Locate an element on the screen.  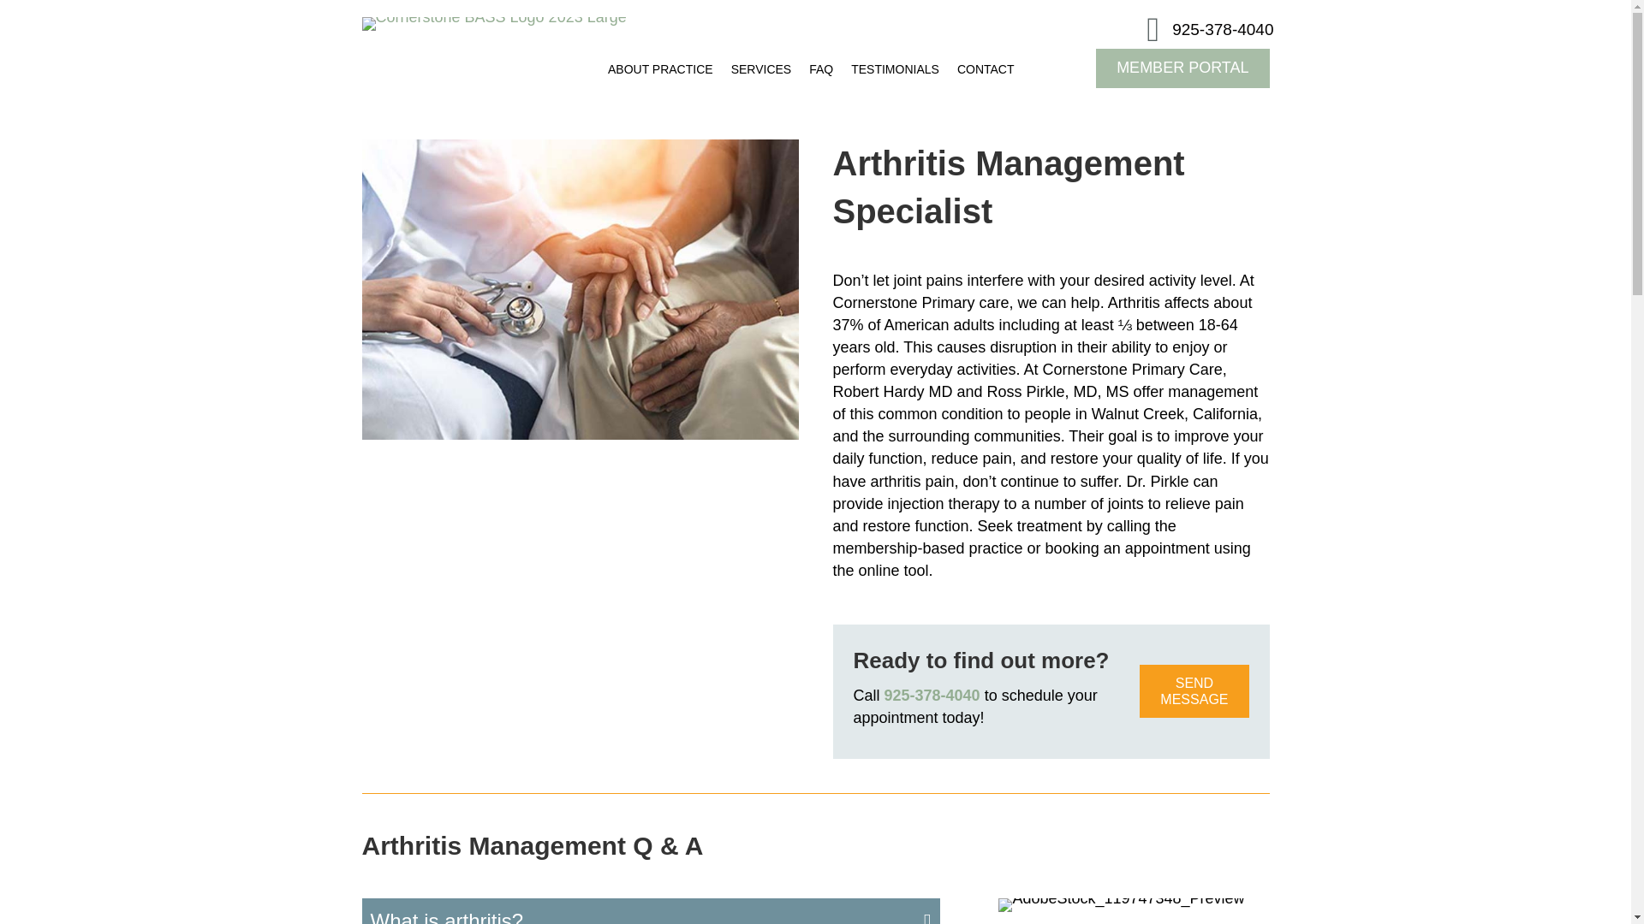
925-378-4040 is located at coordinates (1222, 29).